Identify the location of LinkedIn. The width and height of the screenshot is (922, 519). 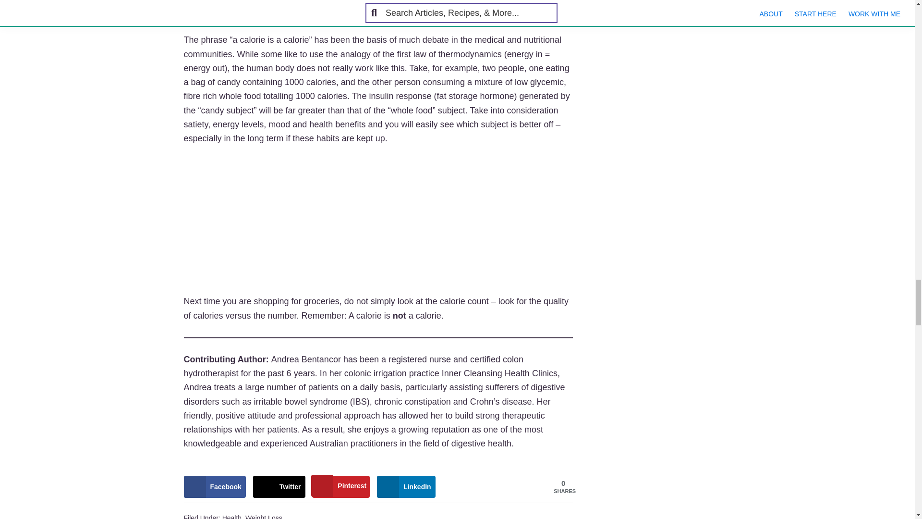
(406, 486).